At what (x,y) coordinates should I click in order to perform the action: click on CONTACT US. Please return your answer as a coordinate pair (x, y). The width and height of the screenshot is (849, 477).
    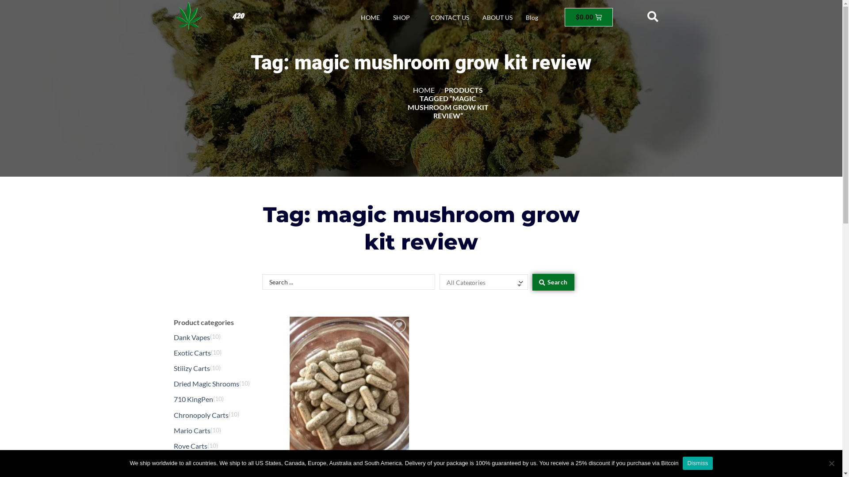
    Looking at the image, I should click on (450, 18).